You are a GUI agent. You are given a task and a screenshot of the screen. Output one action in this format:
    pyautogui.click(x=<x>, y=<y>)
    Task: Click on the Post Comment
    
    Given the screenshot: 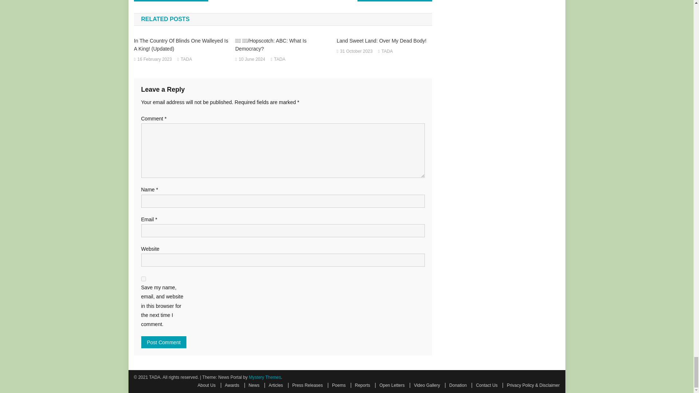 What is the action you would take?
    pyautogui.click(x=164, y=342)
    